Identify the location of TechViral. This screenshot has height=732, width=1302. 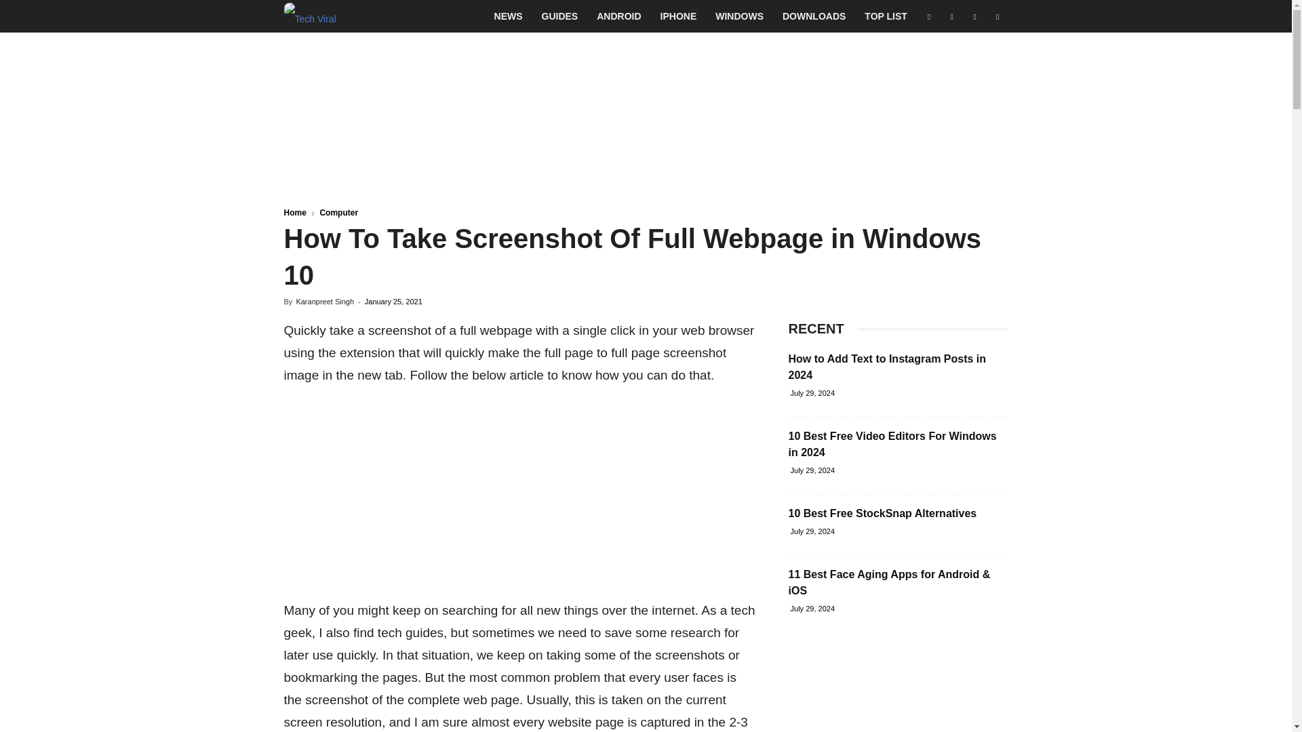
(309, 16).